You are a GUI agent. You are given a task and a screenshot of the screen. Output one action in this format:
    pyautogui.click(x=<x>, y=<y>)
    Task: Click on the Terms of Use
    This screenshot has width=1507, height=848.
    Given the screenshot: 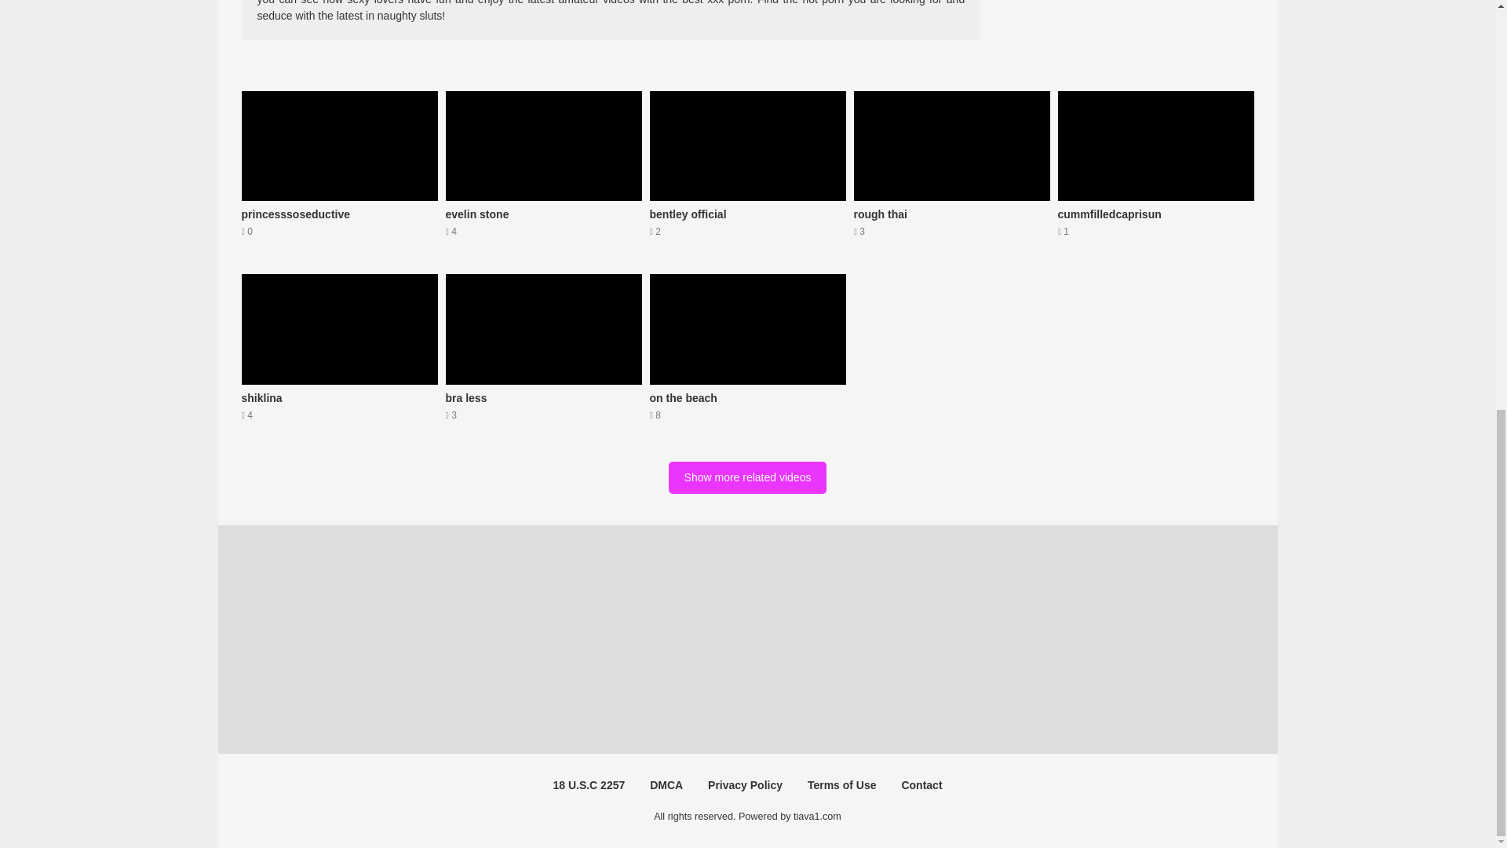 What is the action you would take?
    pyautogui.click(x=842, y=785)
    